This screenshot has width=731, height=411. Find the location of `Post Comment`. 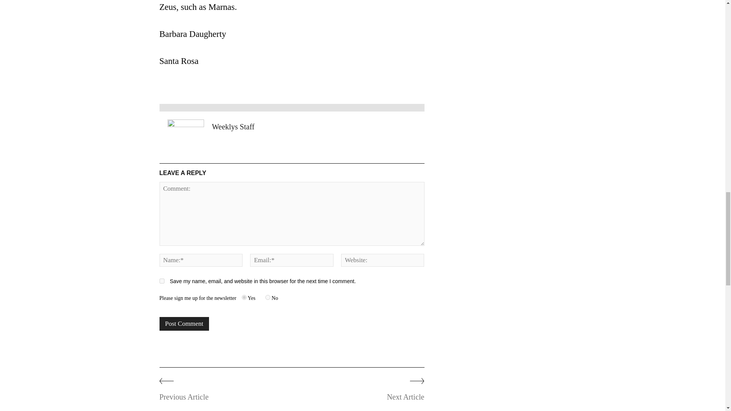

Post Comment is located at coordinates (184, 323).